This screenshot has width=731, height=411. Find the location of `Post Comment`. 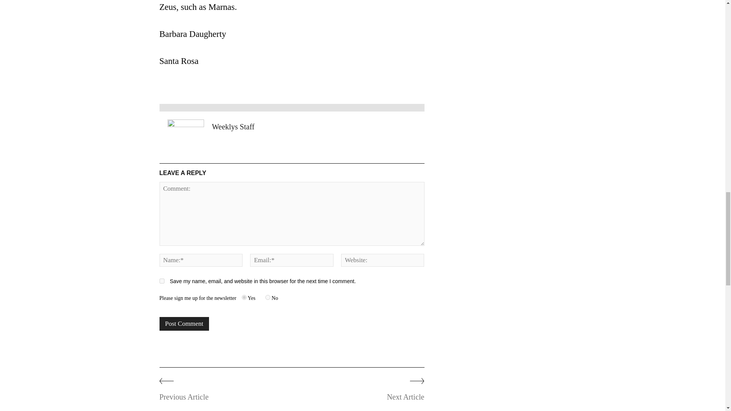

Post Comment is located at coordinates (184, 323).